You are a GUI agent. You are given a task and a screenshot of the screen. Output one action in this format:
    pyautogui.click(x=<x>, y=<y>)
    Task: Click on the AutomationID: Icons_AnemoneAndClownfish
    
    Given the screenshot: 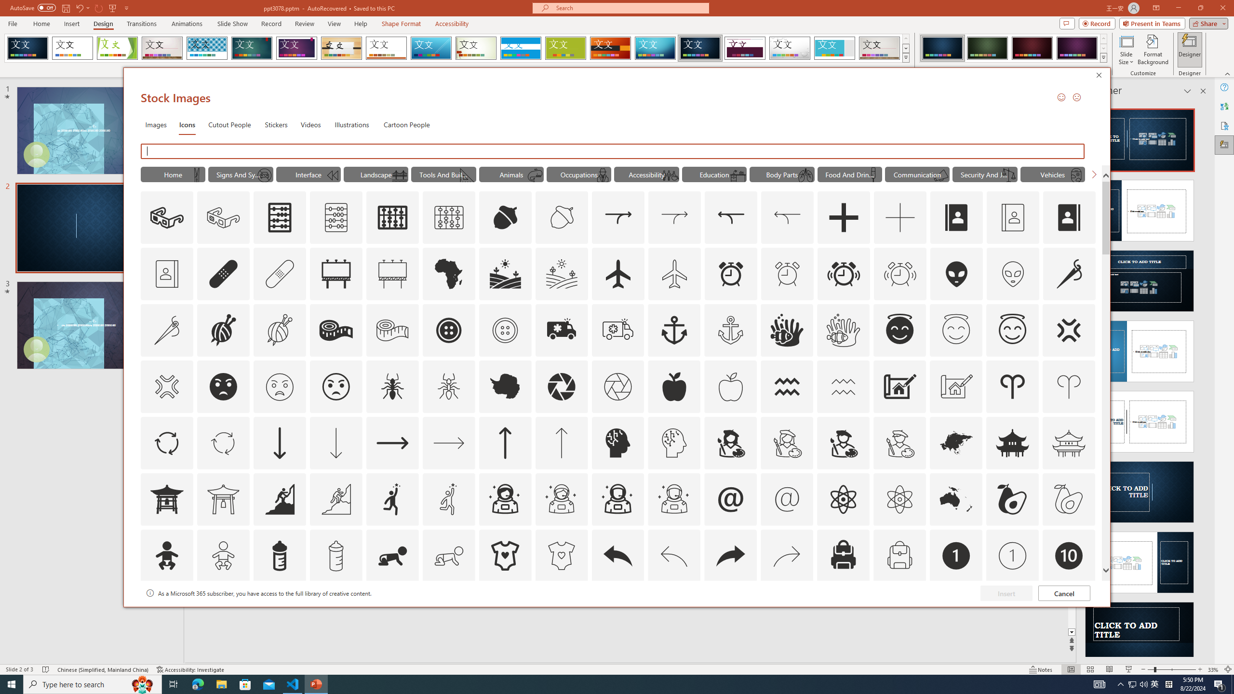 What is the action you would take?
    pyautogui.click(x=787, y=330)
    